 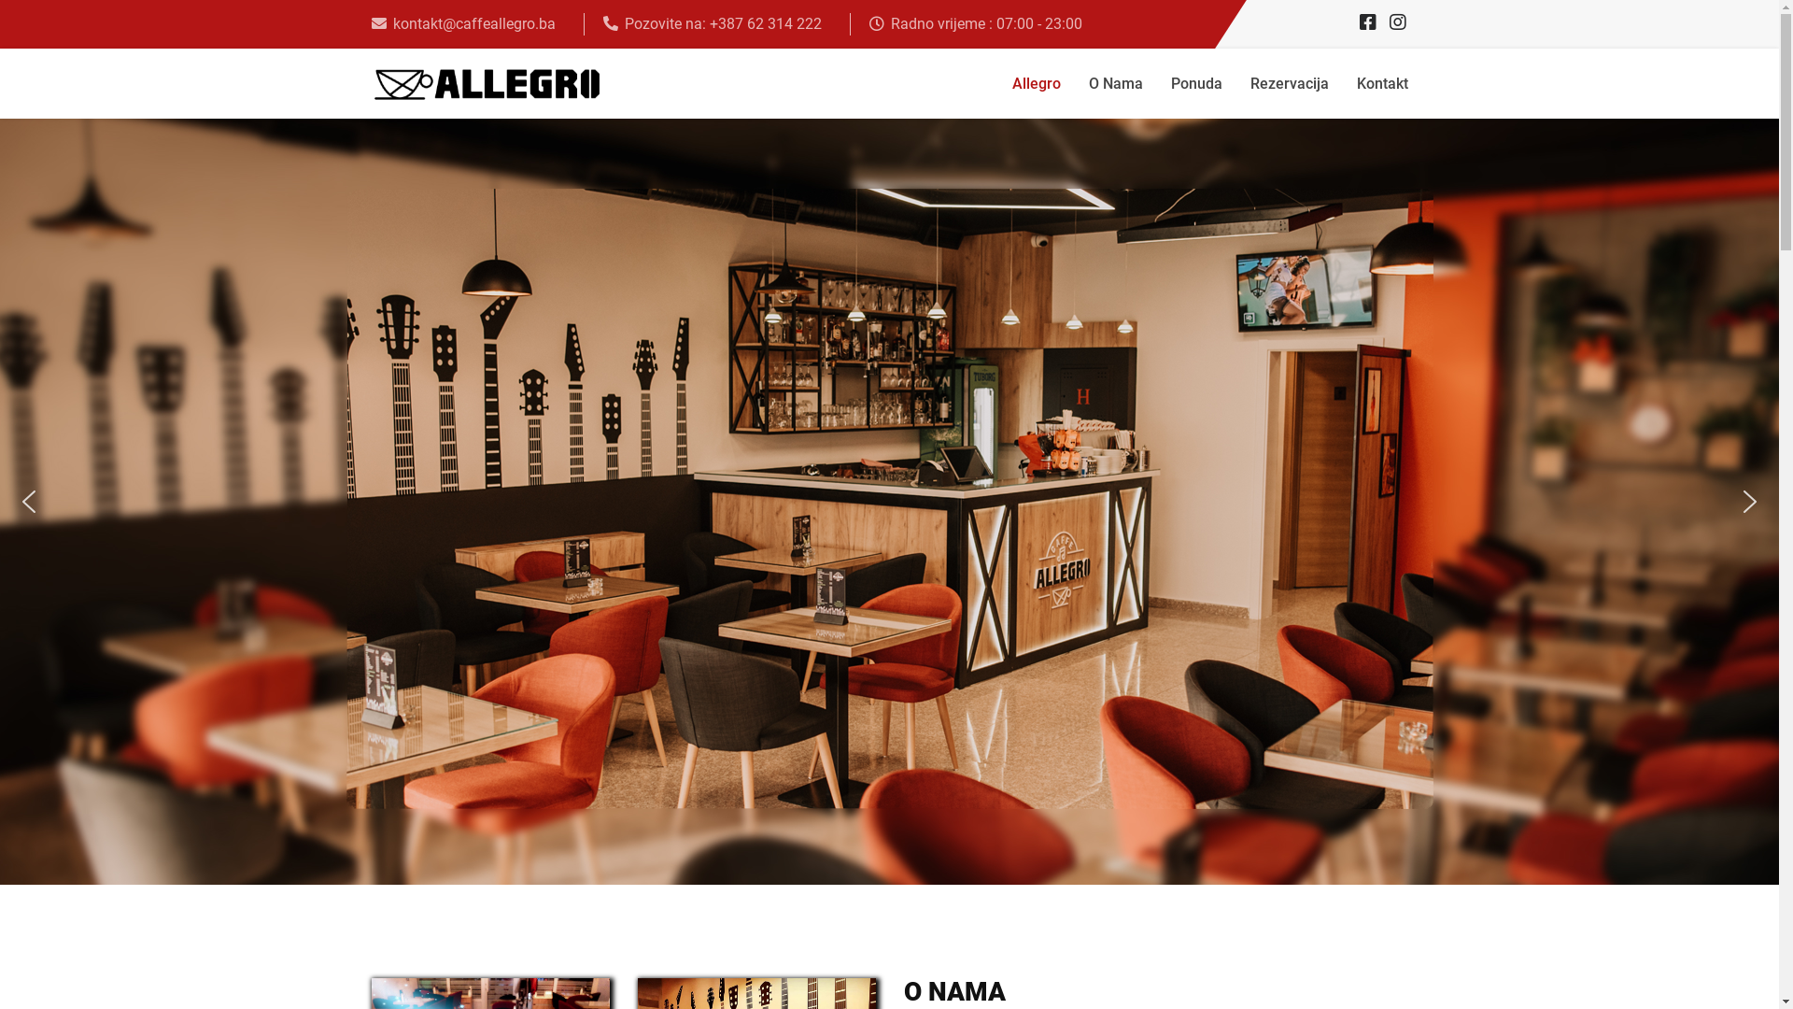 What do you see at coordinates (1382, 84) in the screenshot?
I see `Kontakt` at bounding box center [1382, 84].